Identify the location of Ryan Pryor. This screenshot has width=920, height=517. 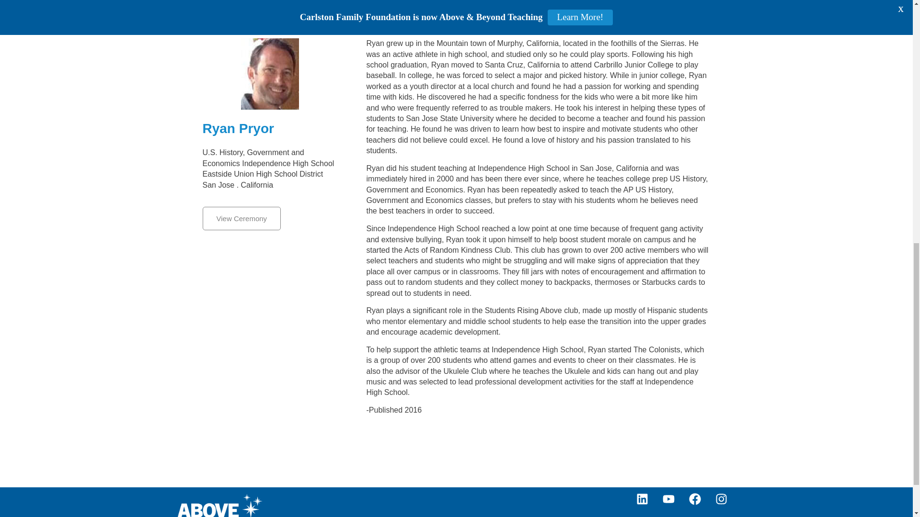
(270, 128).